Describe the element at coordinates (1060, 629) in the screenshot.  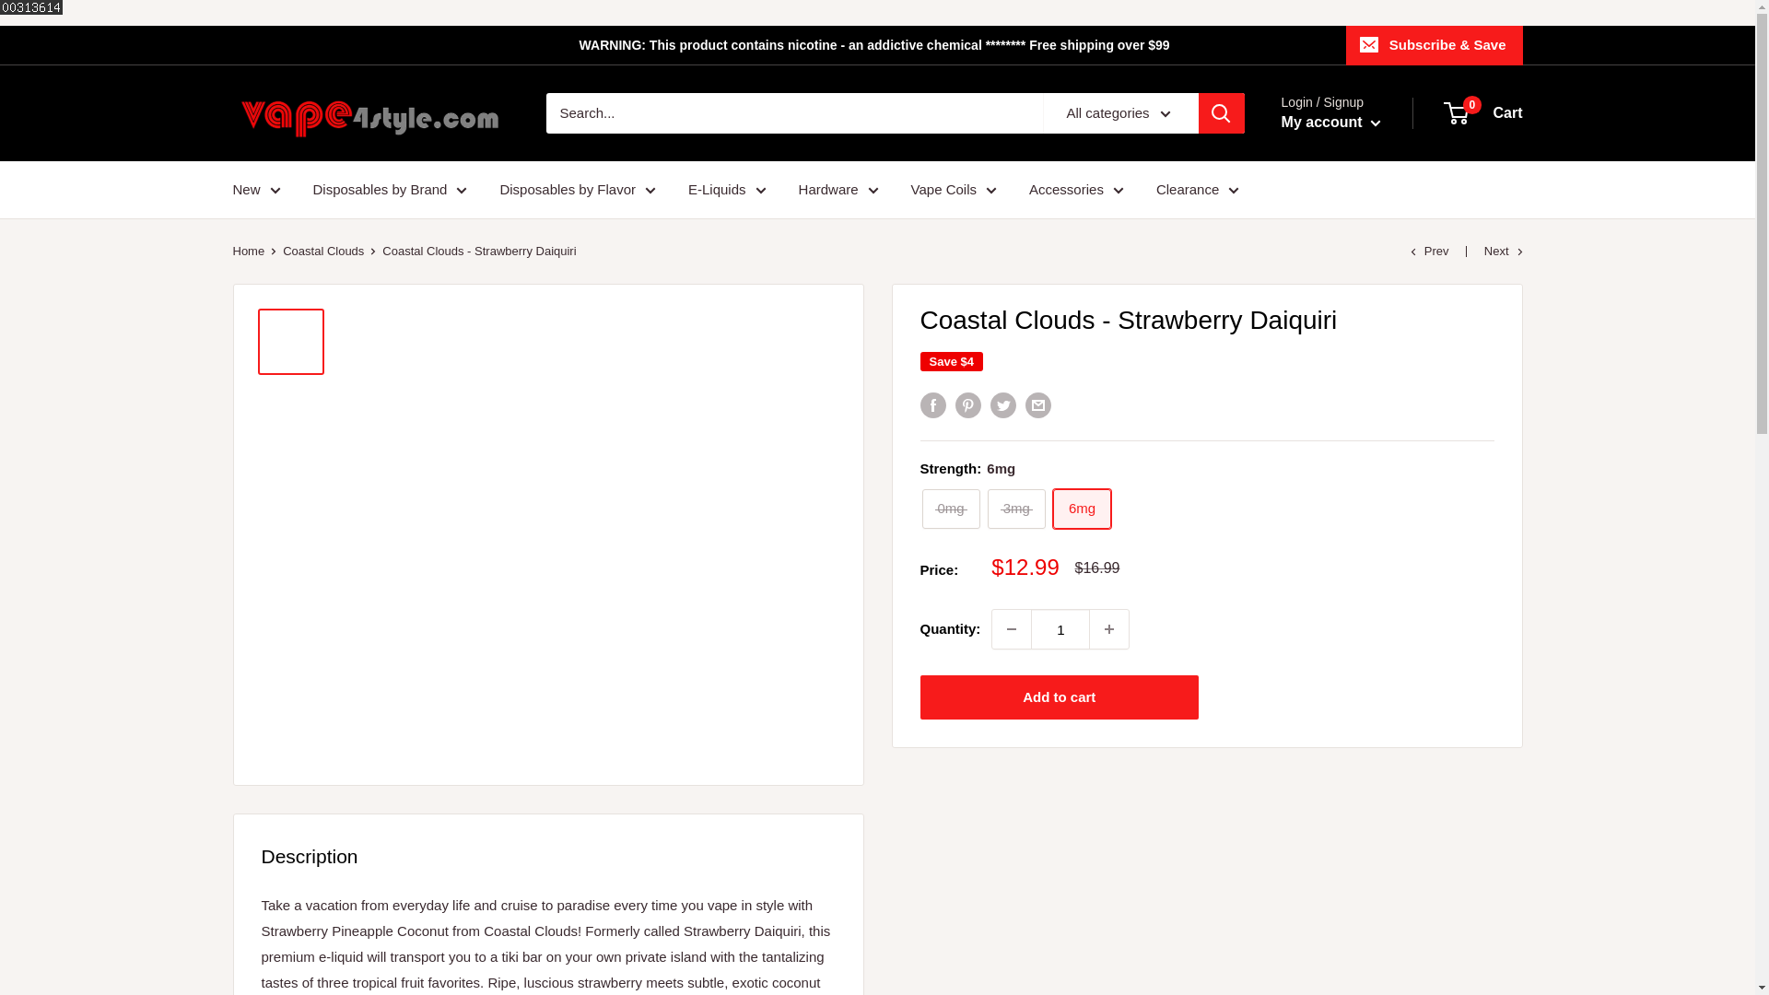
I see `1` at that location.